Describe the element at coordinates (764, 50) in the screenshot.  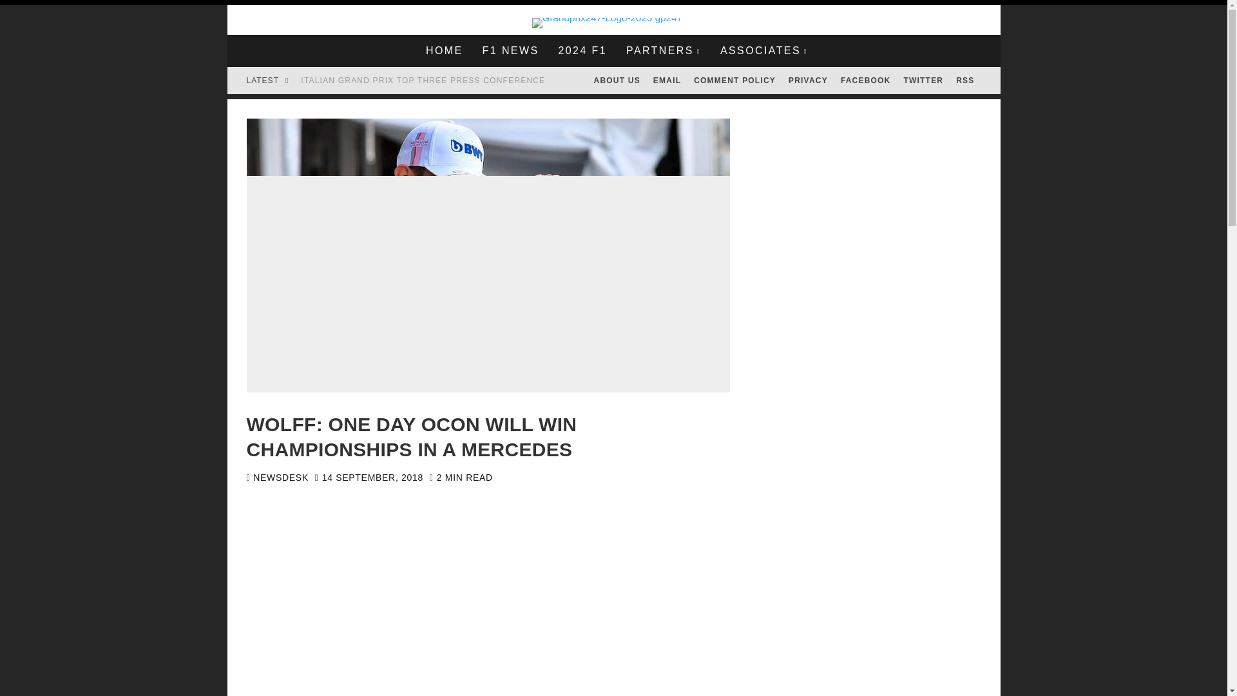
I see `ASSOCIATES` at that location.